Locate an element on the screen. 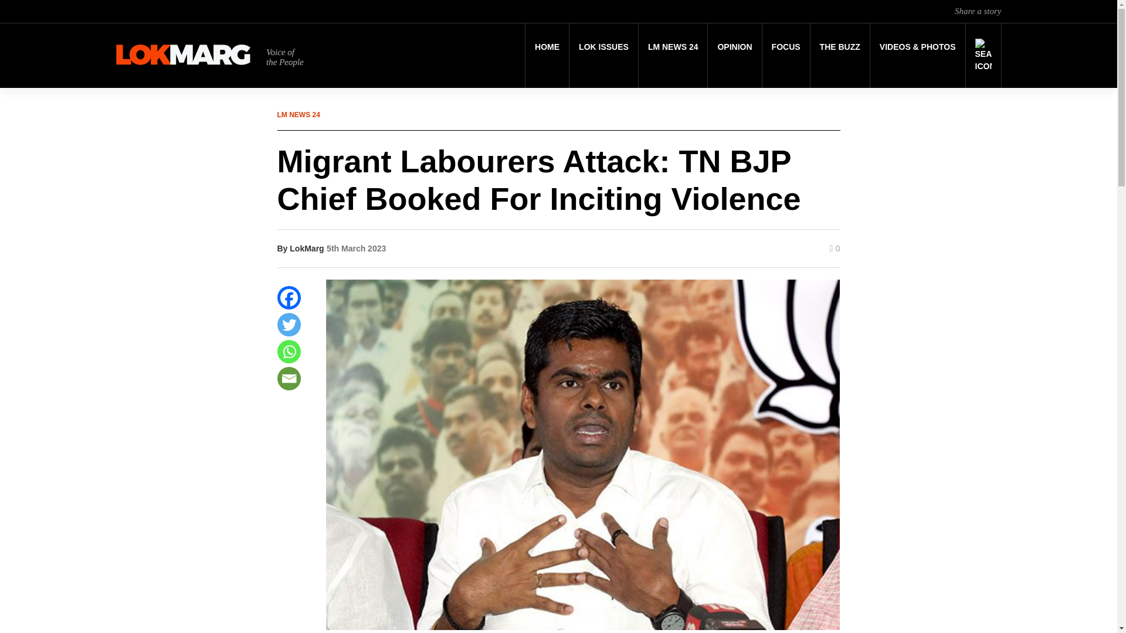 The image size is (1126, 633). LokMarg is located at coordinates (306, 249).